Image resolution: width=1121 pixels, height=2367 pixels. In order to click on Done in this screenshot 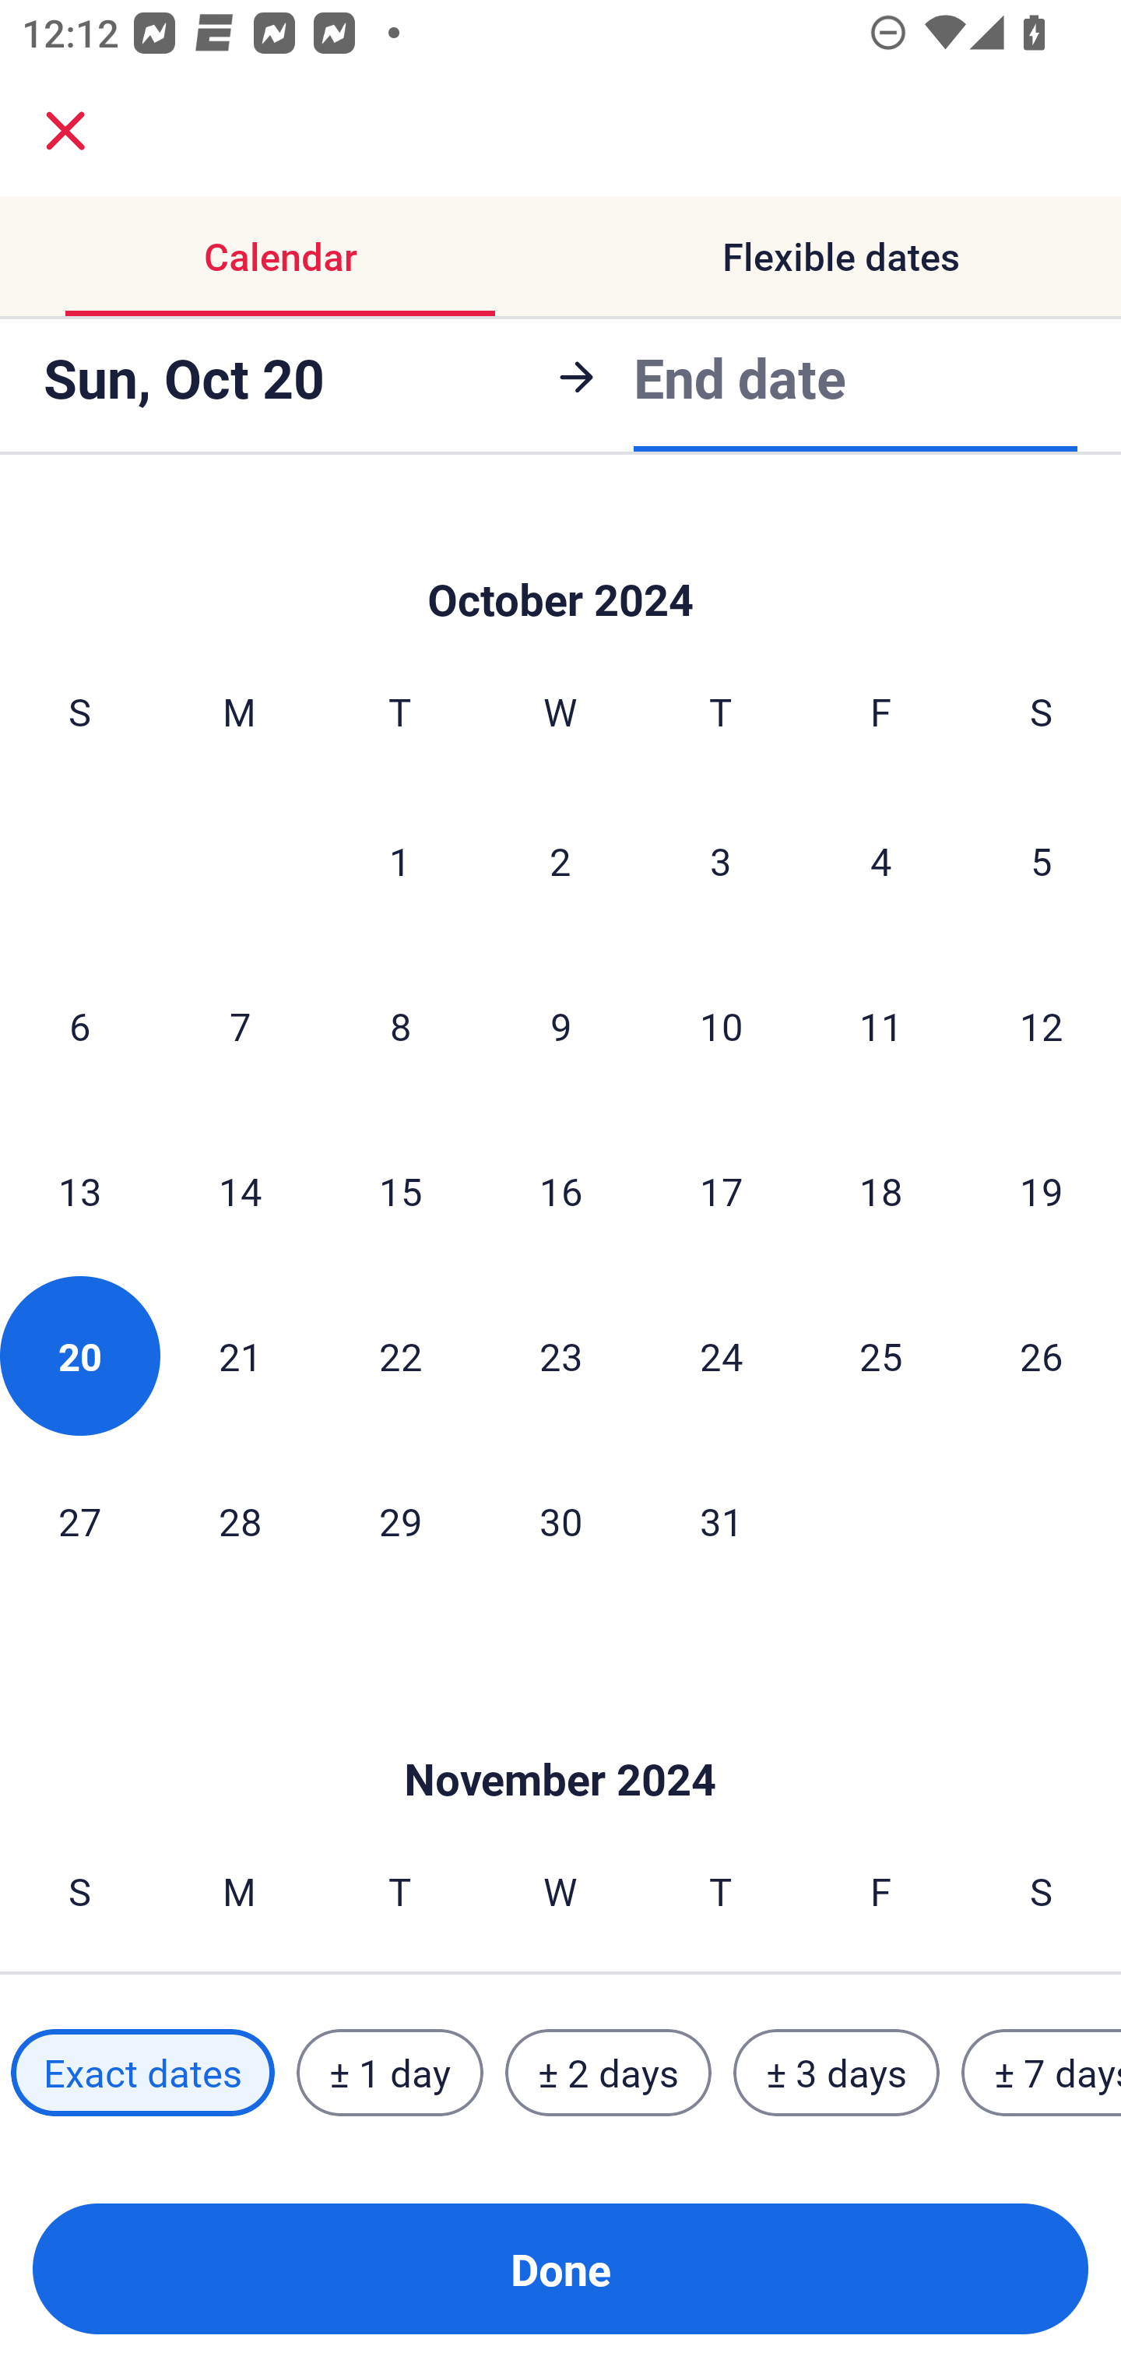, I will do `click(560, 2269)`.